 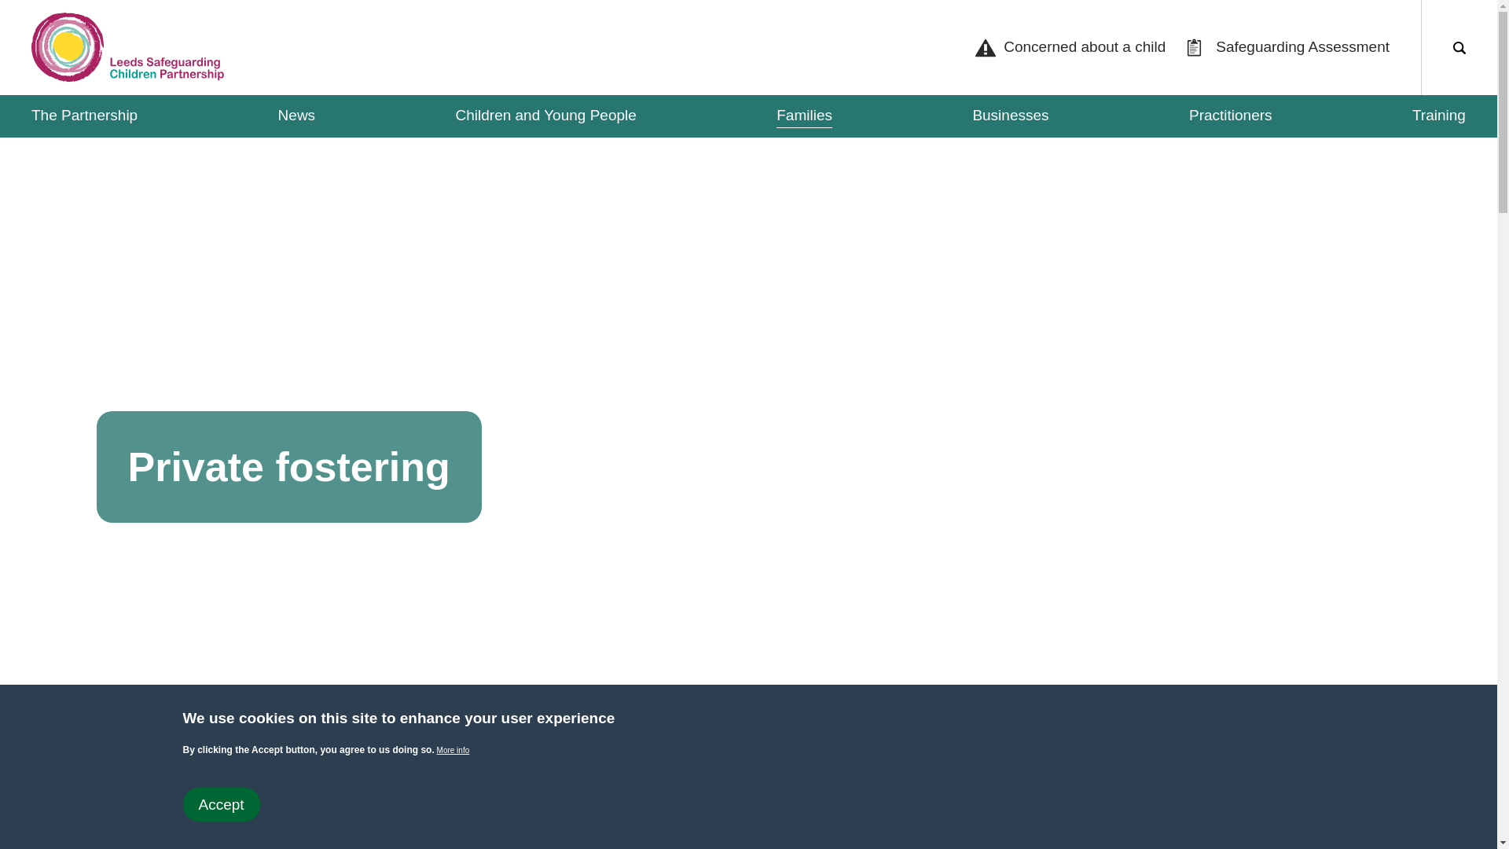 I want to click on Reviewing child deaths, so click(x=370, y=840).